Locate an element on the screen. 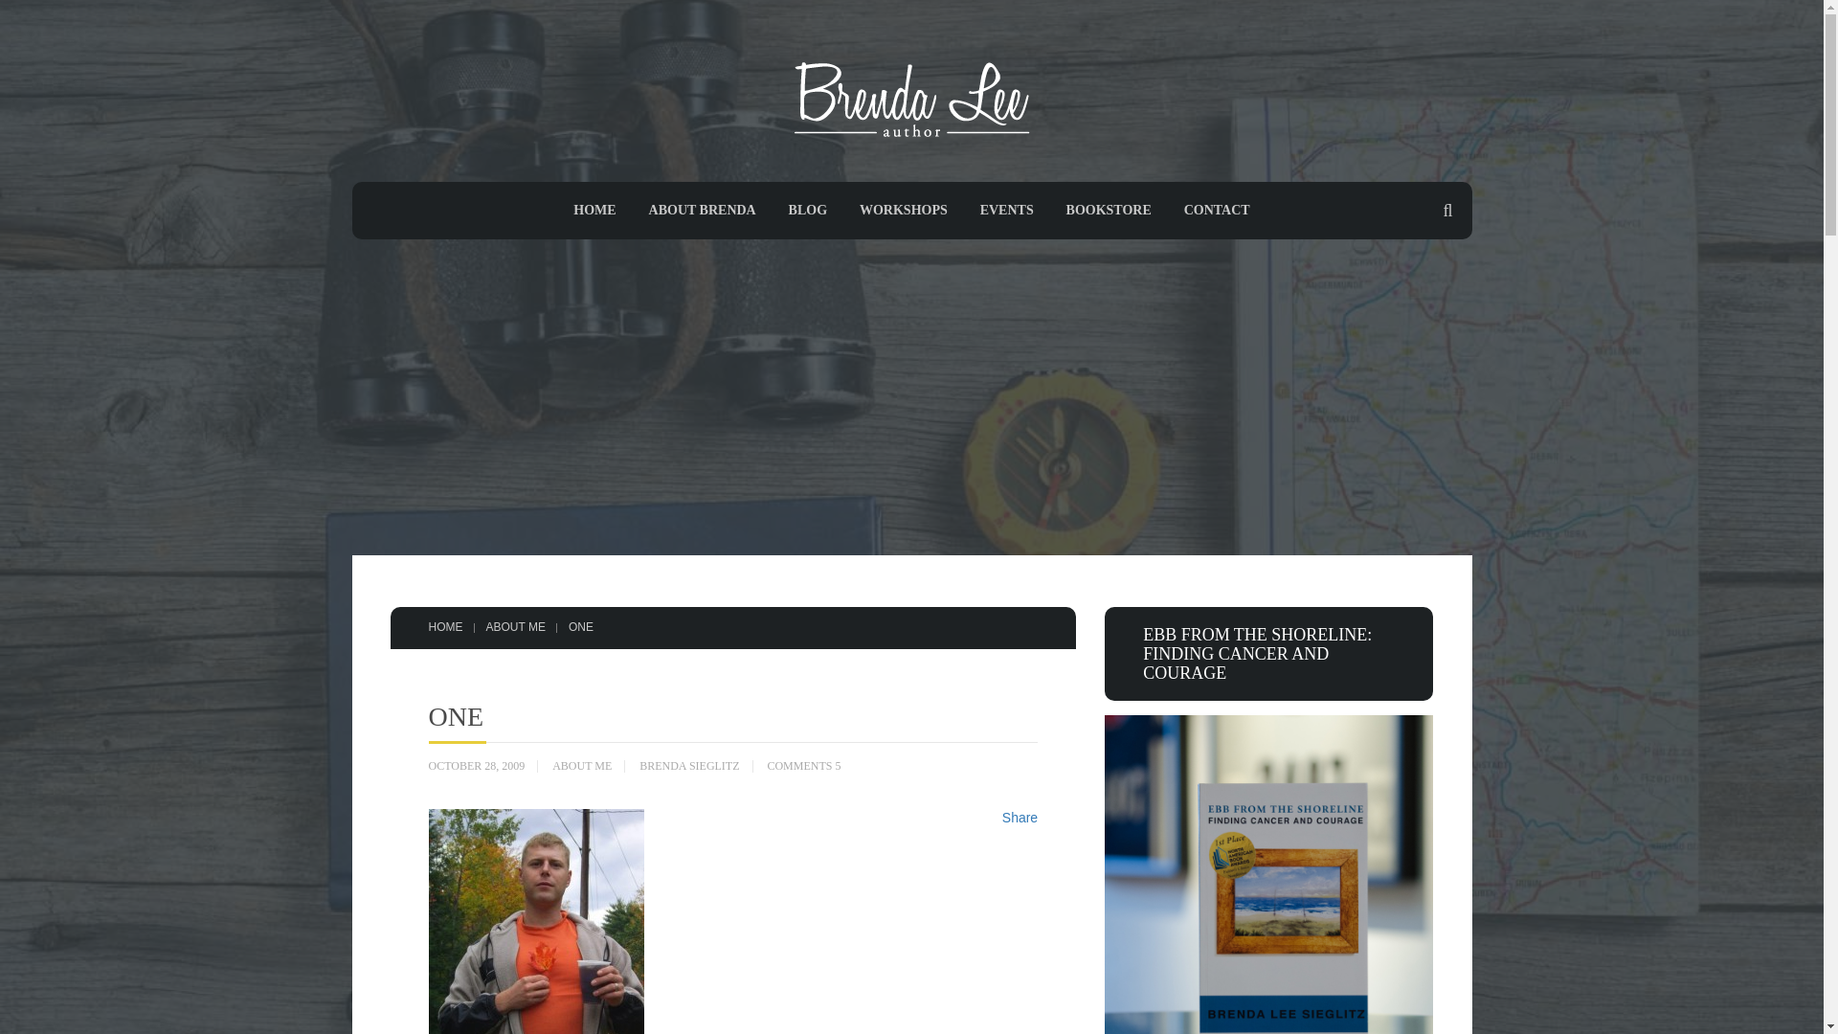 The width and height of the screenshot is (1838, 1034). HOME is located at coordinates (594, 209).